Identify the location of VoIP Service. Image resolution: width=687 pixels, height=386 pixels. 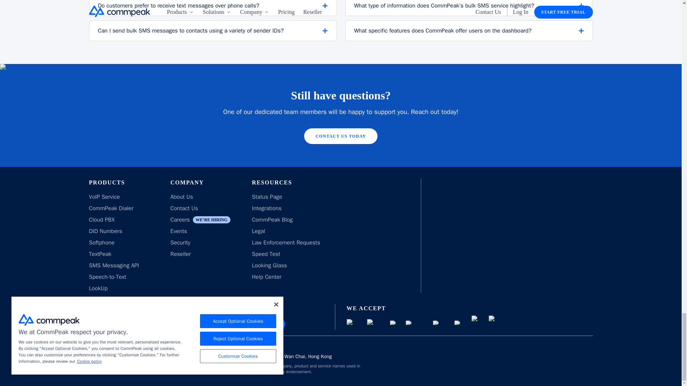
(104, 197).